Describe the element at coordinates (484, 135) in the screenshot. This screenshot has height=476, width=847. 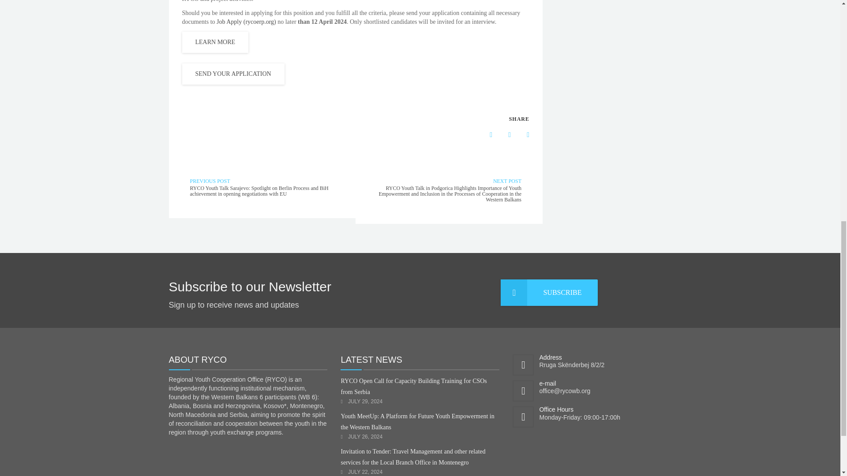
I see `Share on Facebook` at that location.